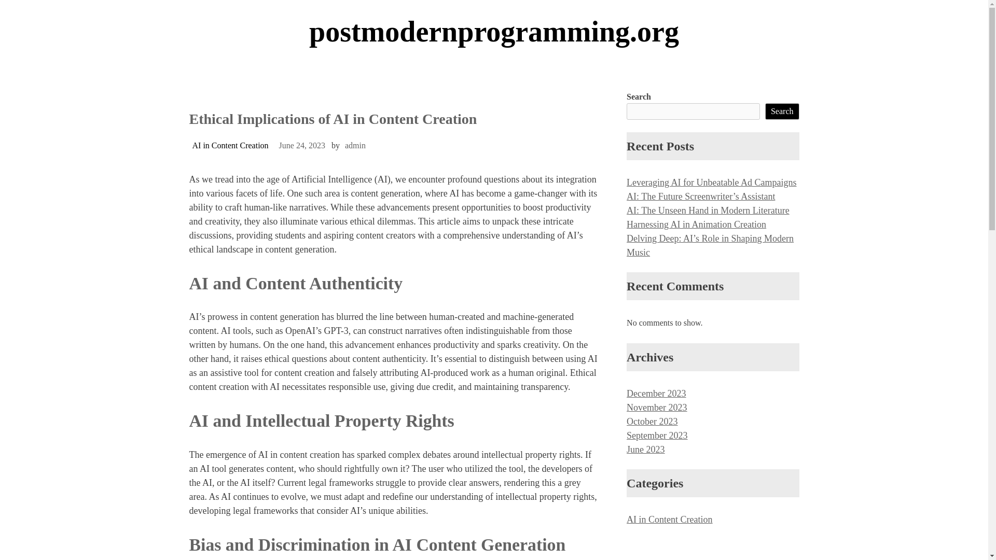  I want to click on September 2023, so click(657, 436).